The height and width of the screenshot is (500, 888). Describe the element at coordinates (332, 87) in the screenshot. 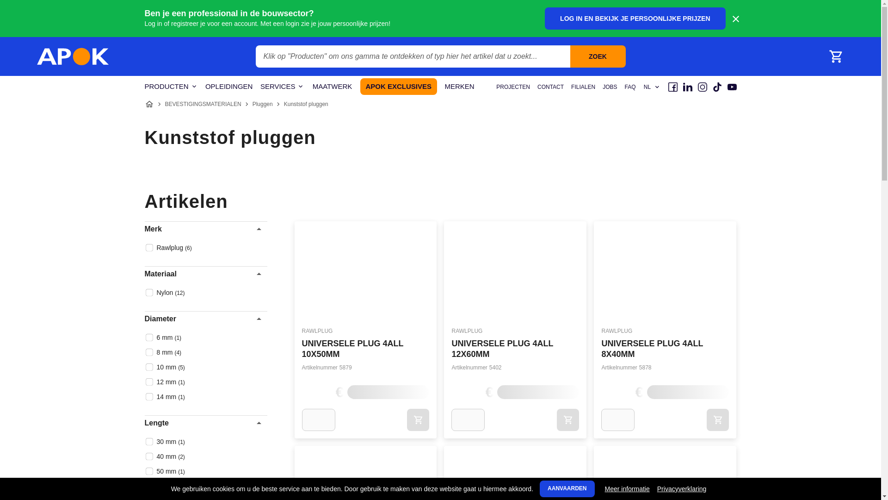

I see `MAATWERK` at that location.